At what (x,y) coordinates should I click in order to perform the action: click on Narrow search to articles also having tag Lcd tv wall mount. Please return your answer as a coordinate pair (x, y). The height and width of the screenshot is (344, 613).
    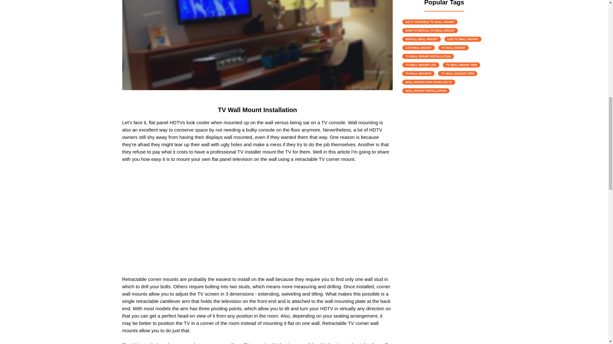
    Looking at the image, I should click on (463, 39).